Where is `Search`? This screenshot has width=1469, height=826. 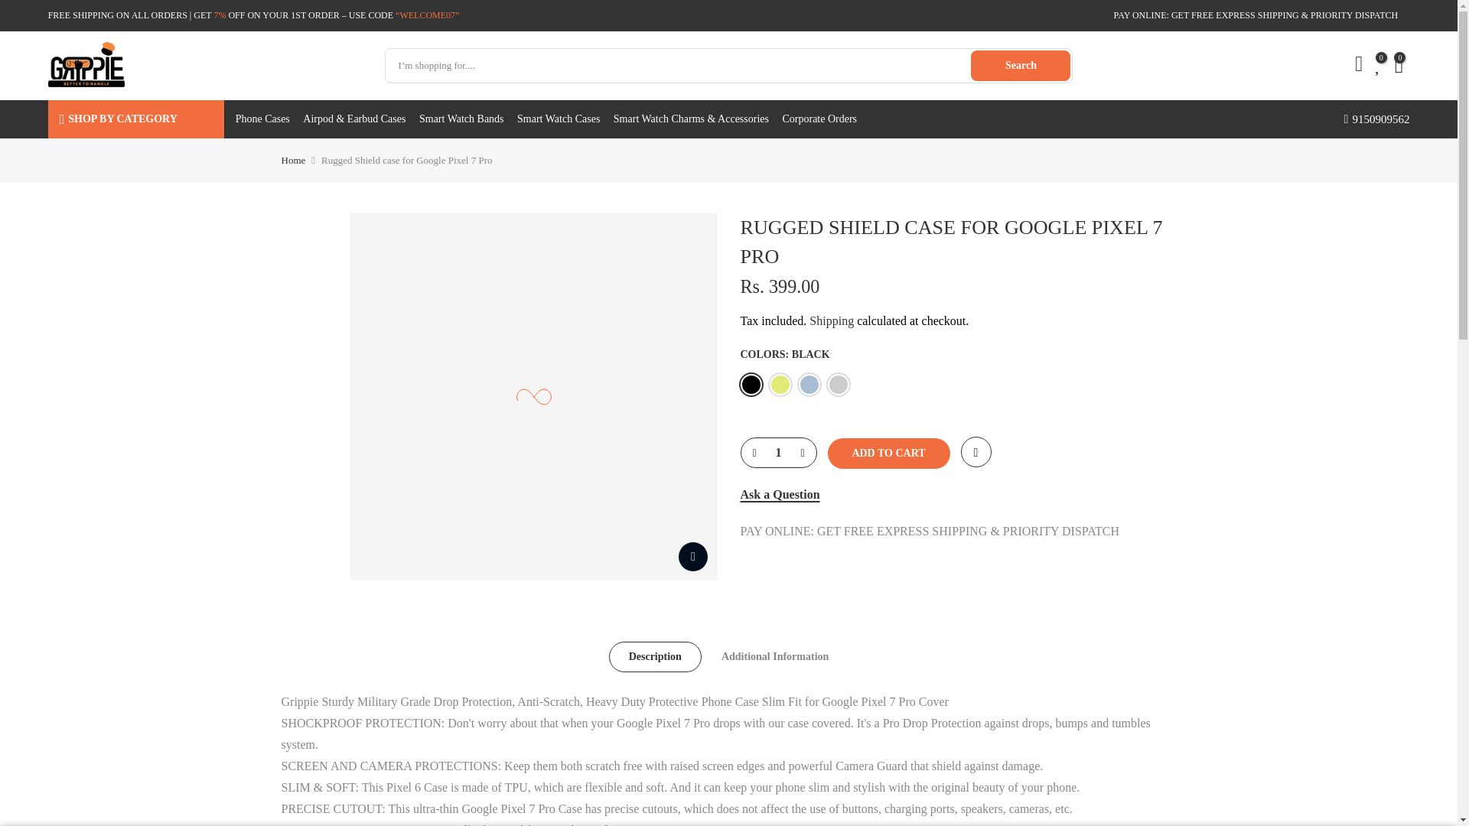 Search is located at coordinates (1021, 65).